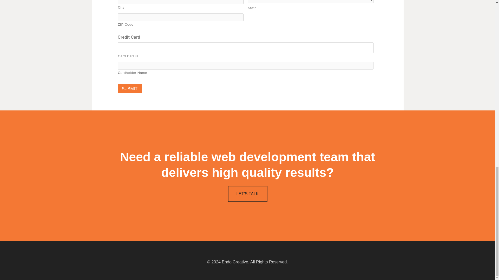  What do you see at coordinates (129, 89) in the screenshot?
I see `Submit` at bounding box center [129, 89].